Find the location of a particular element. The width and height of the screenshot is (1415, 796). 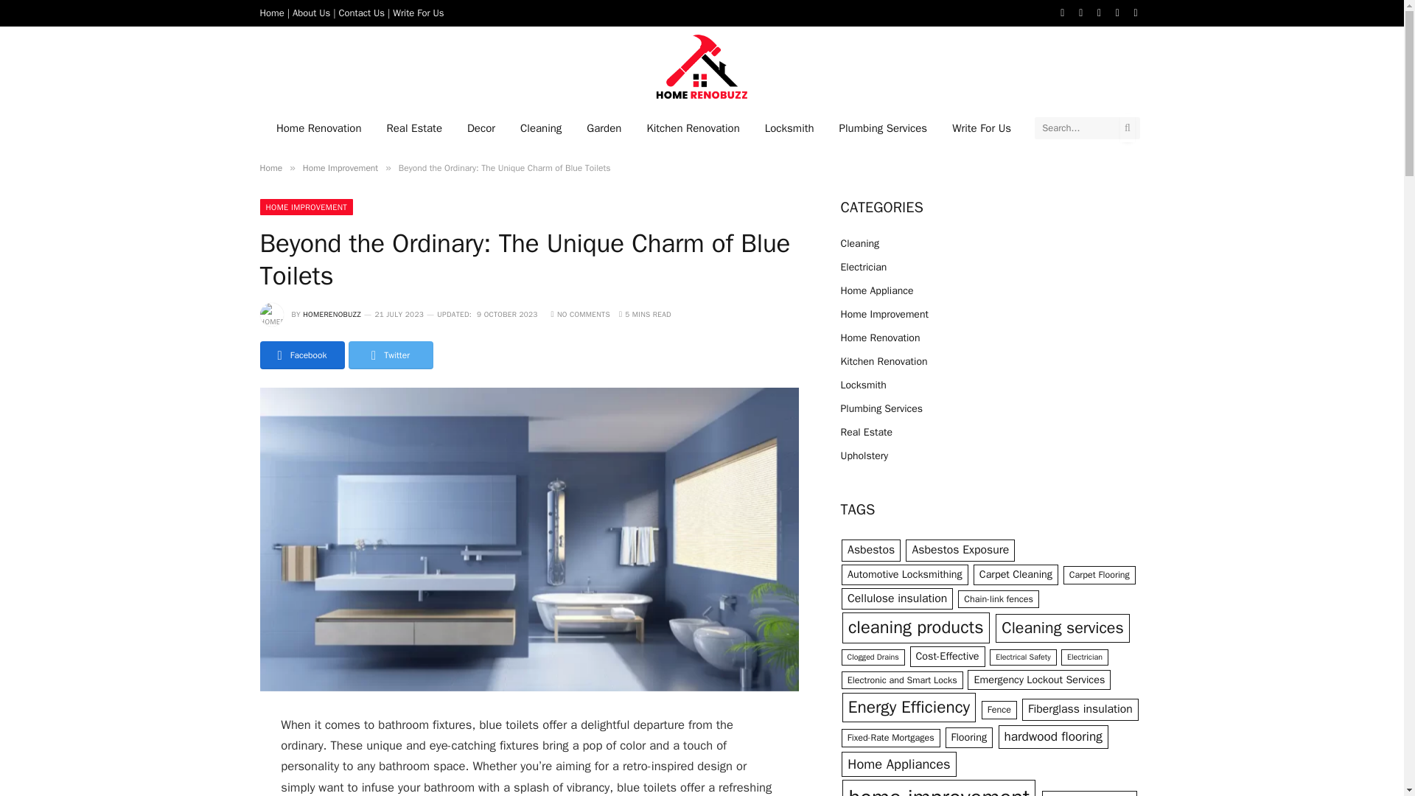

Locksmith is located at coordinates (789, 127).